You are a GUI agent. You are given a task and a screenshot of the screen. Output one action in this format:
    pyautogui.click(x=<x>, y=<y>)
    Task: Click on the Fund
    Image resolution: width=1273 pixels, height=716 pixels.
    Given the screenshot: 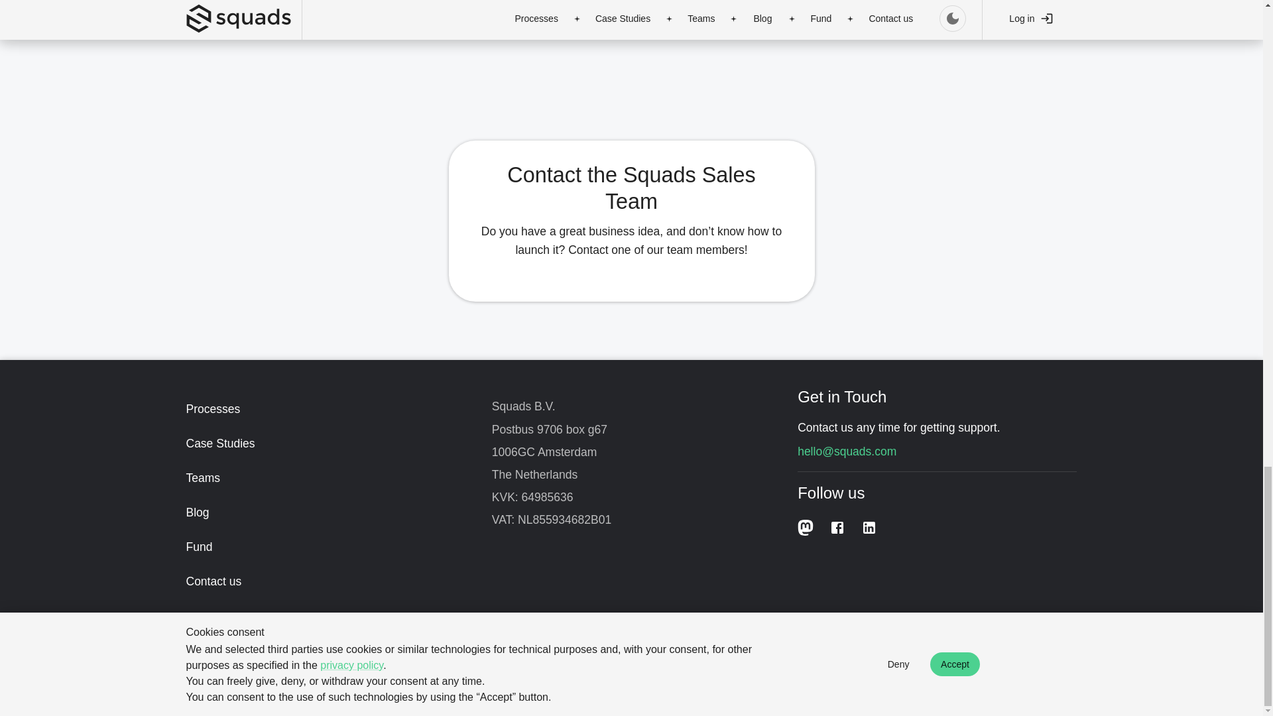 What is the action you would take?
    pyautogui.click(x=325, y=547)
    